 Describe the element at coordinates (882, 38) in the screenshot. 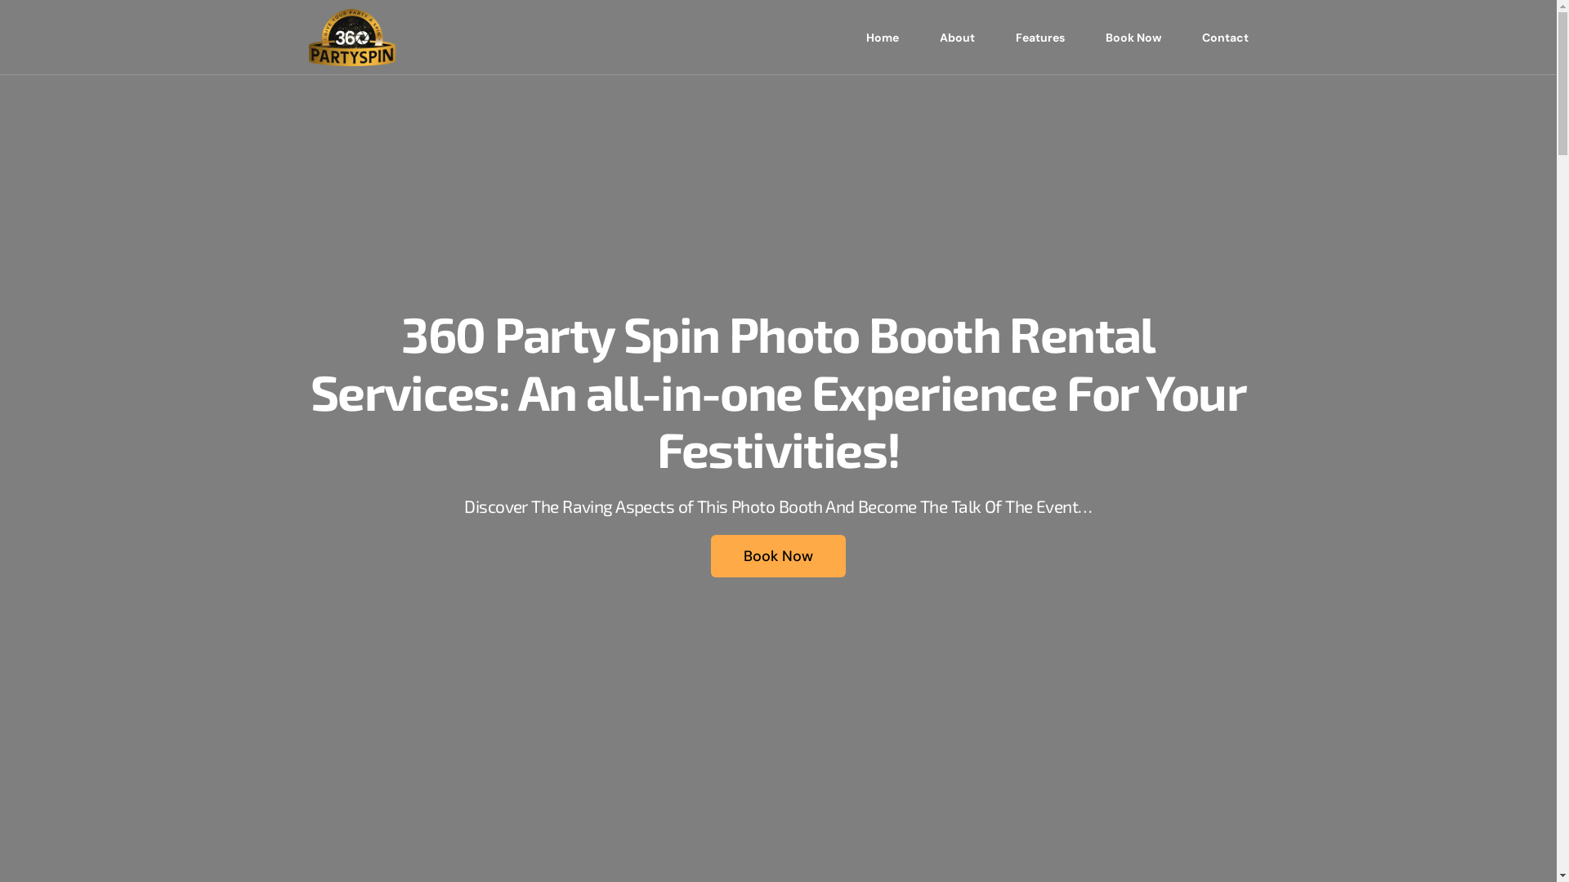

I see `Home` at that location.